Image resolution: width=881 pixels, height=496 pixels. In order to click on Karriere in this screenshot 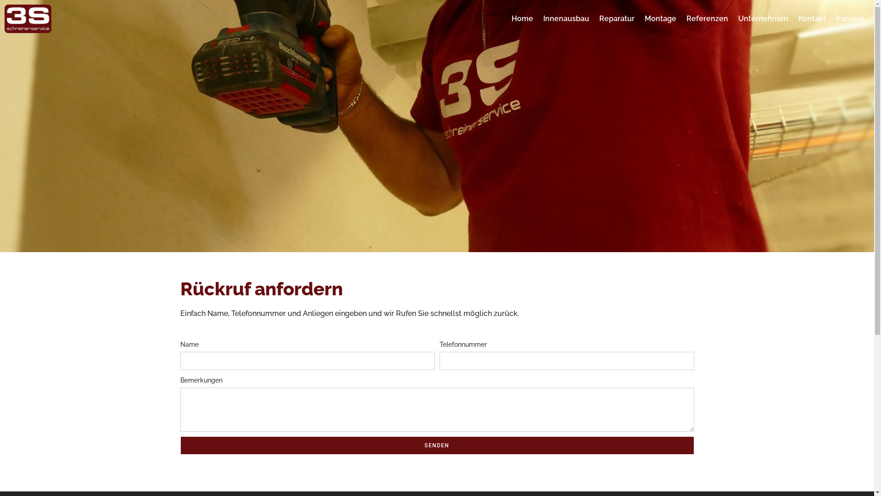, I will do `click(850, 19)`.